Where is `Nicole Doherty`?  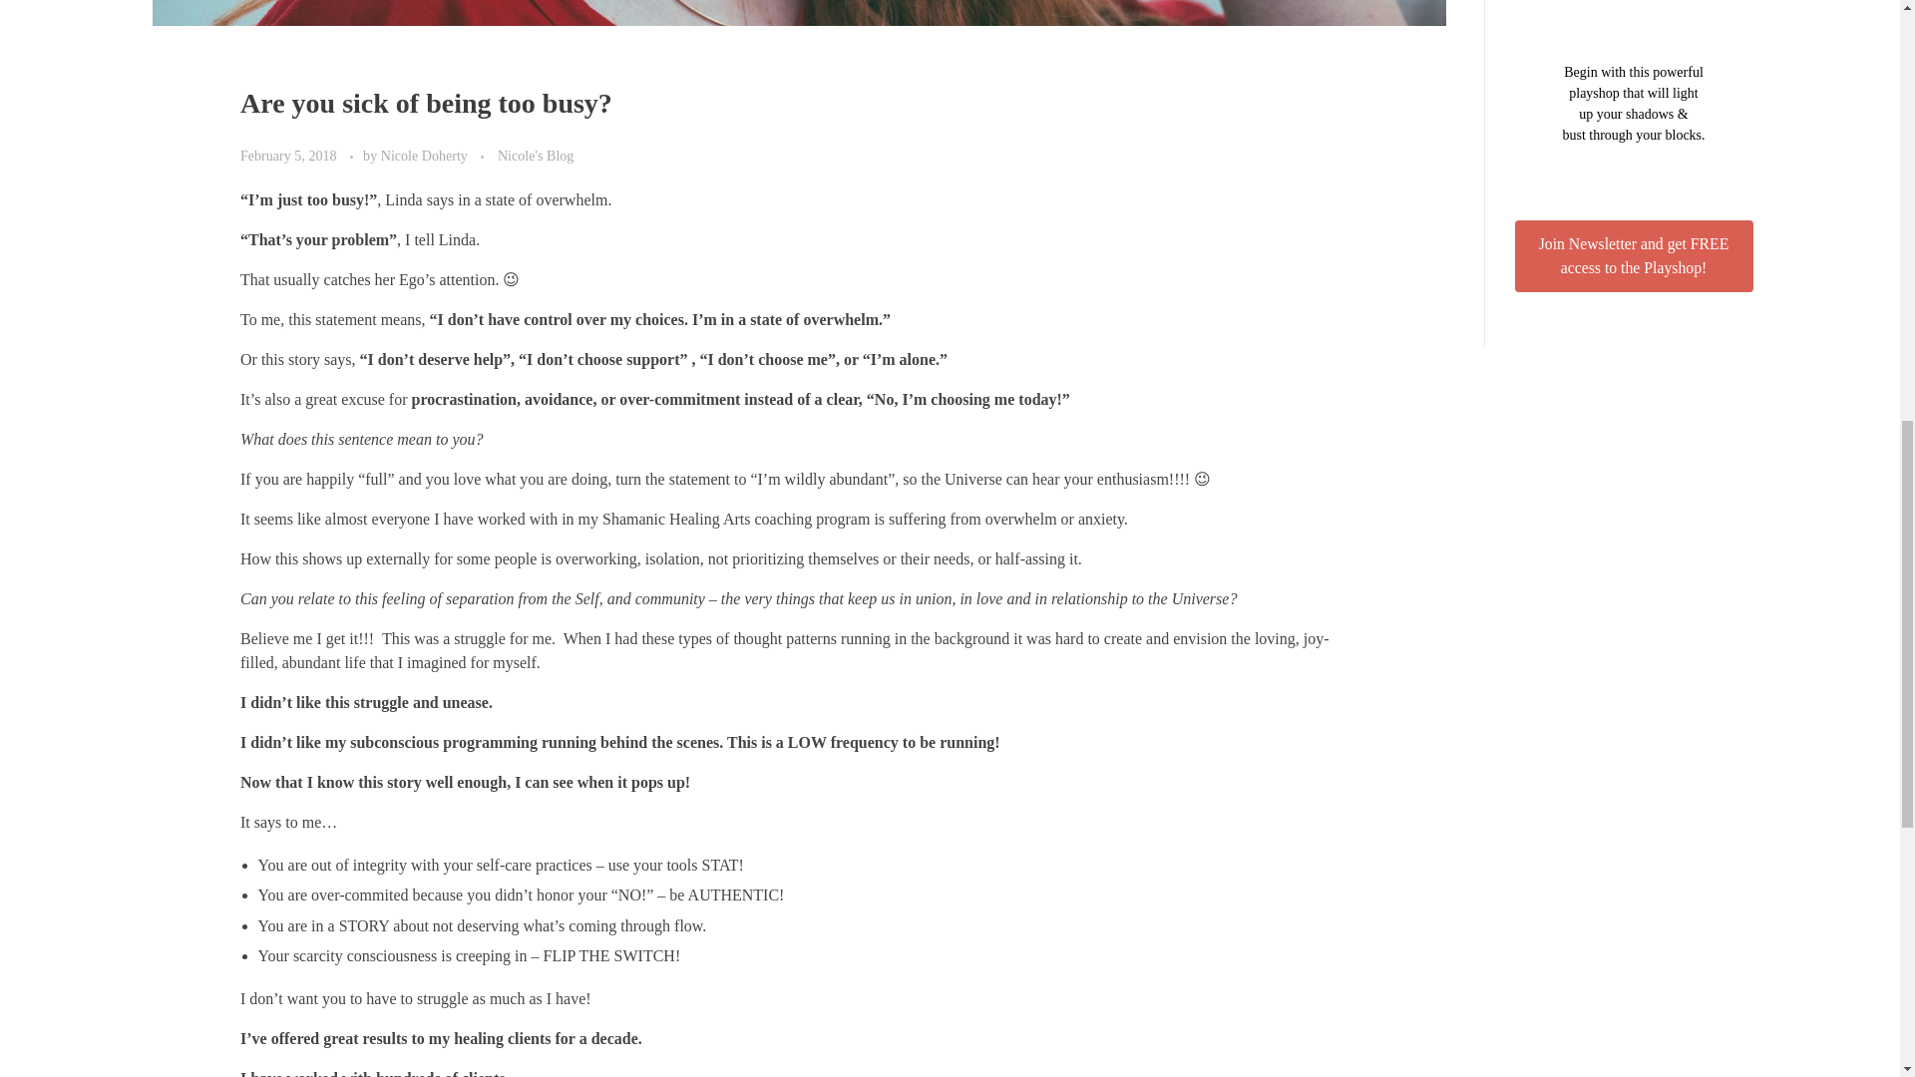 Nicole Doherty is located at coordinates (426, 156).